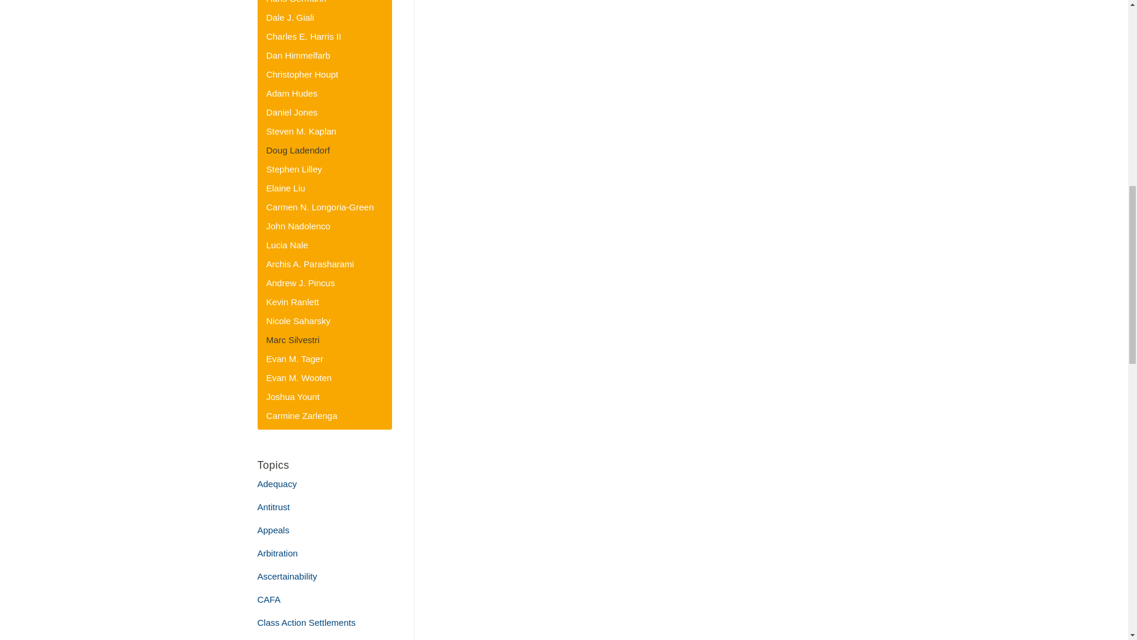  Describe the element at coordinates (304, 36) in the screenshot. I see `Charles E. Harris II` at that location.